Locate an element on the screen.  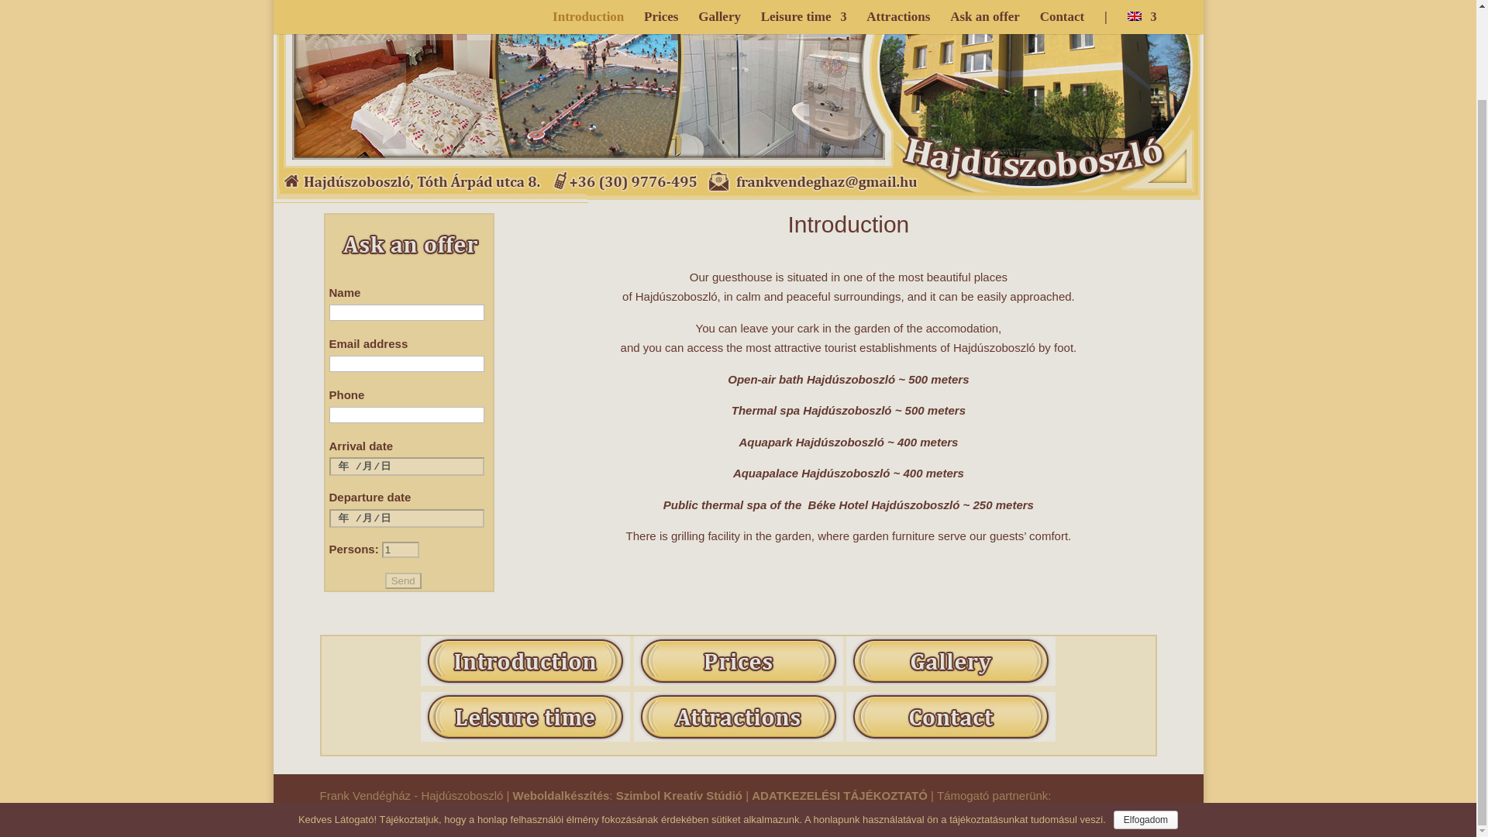
1 is located at coordinates (401, 549).